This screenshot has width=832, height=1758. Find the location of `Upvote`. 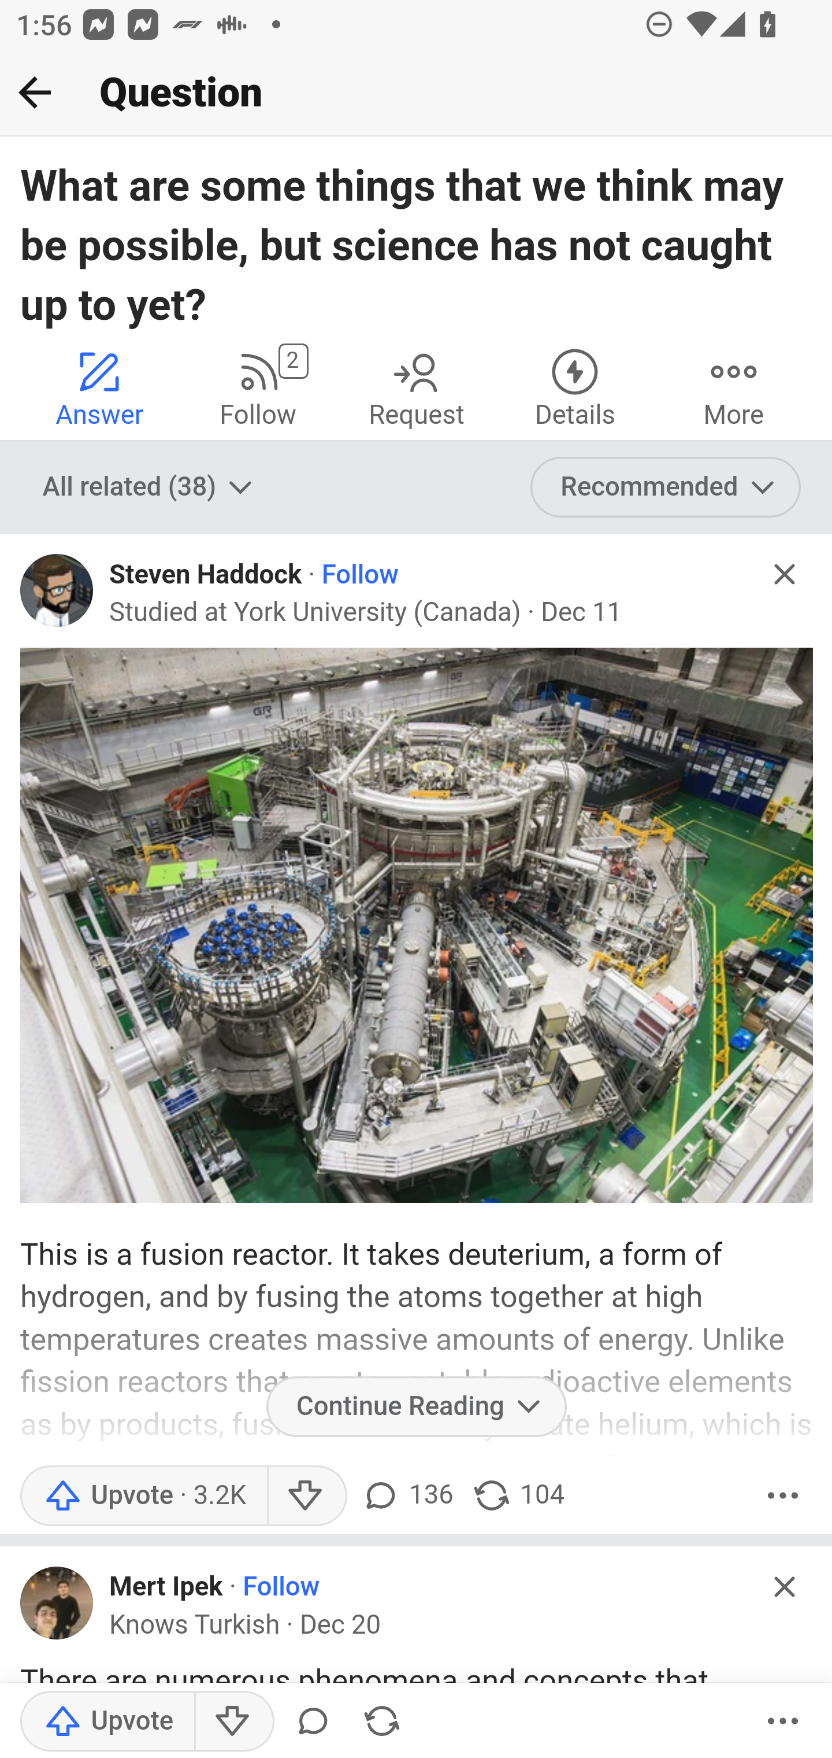

Upvote is located at coordinates (107, 1722).